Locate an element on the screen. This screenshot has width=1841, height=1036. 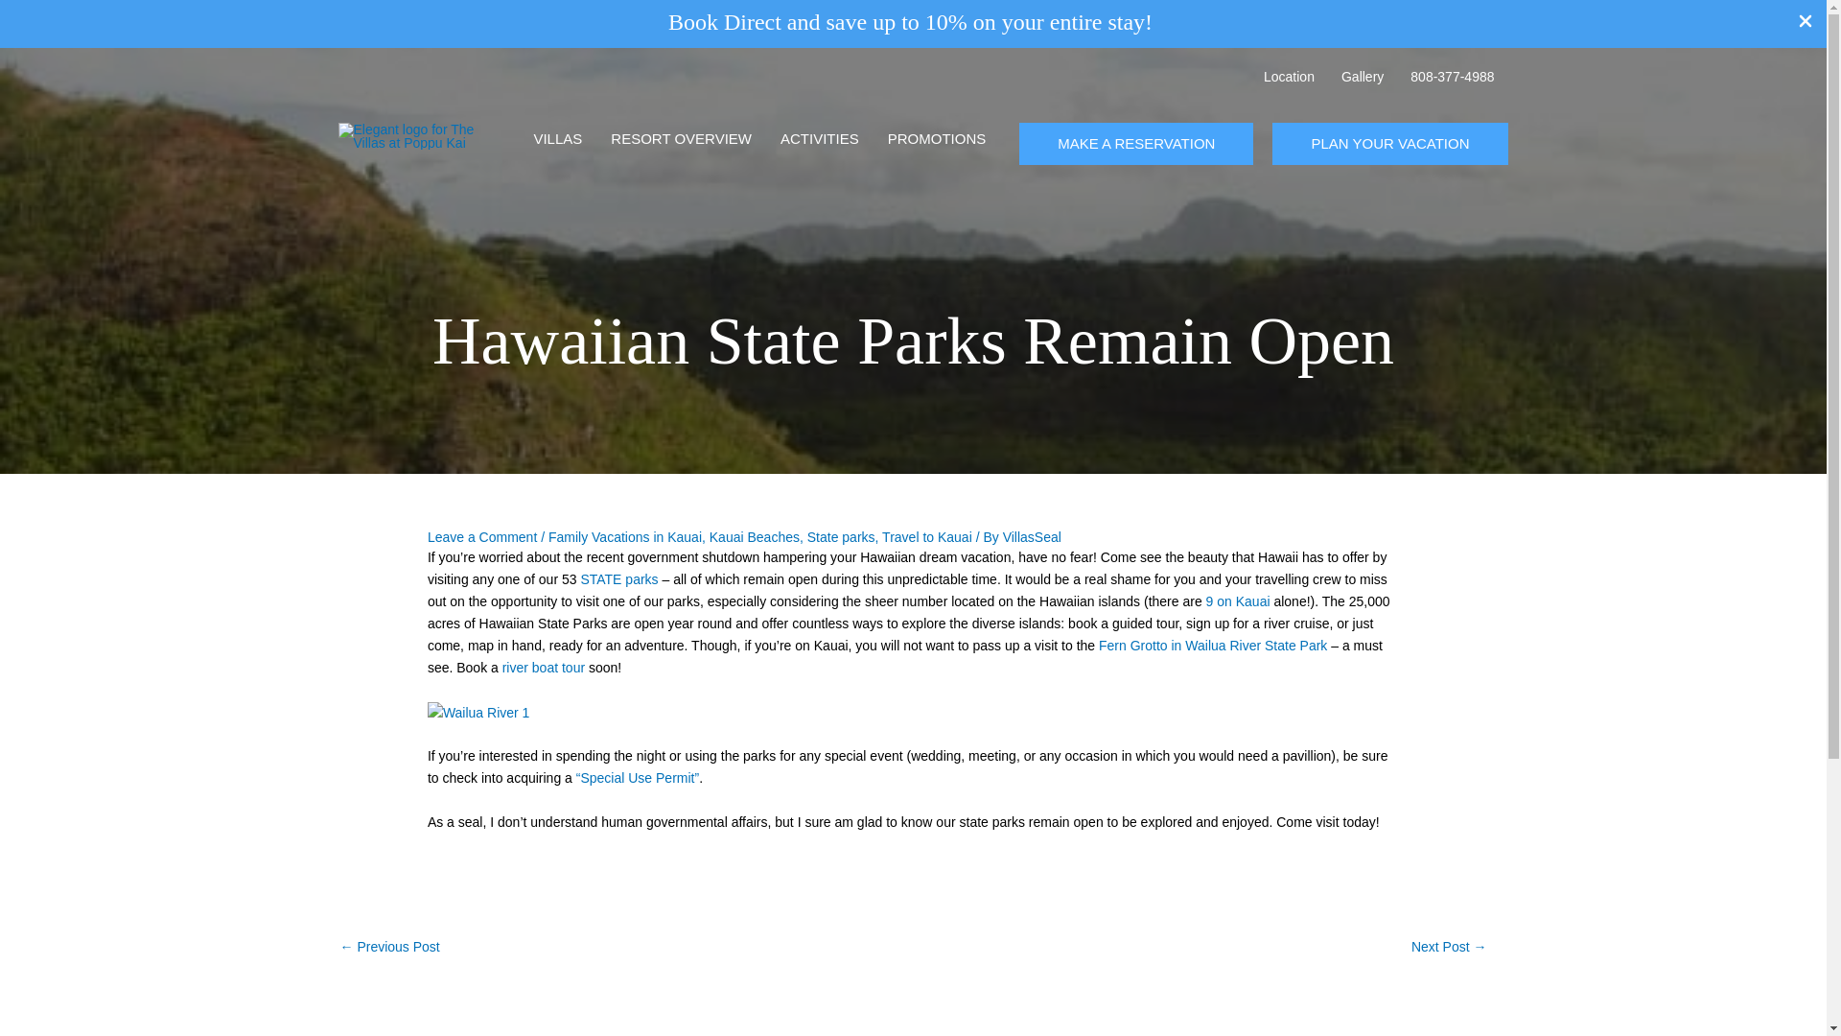
State parks is located at coordinates (842, 537).